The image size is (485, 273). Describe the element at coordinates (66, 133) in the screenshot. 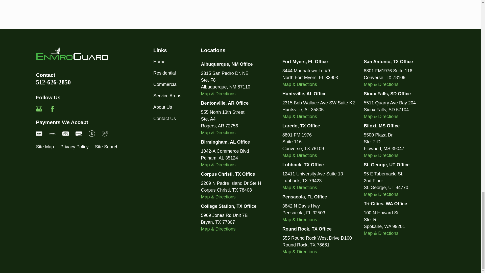

I see `MasterCard` at that location.